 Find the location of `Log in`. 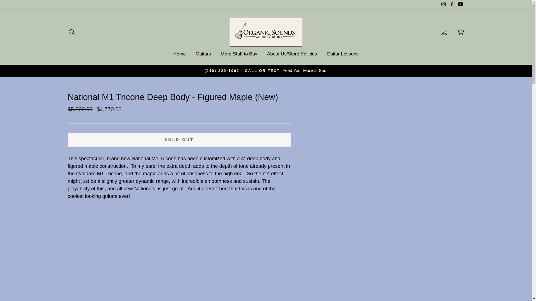

Log in is located at coordinates (444, 32).